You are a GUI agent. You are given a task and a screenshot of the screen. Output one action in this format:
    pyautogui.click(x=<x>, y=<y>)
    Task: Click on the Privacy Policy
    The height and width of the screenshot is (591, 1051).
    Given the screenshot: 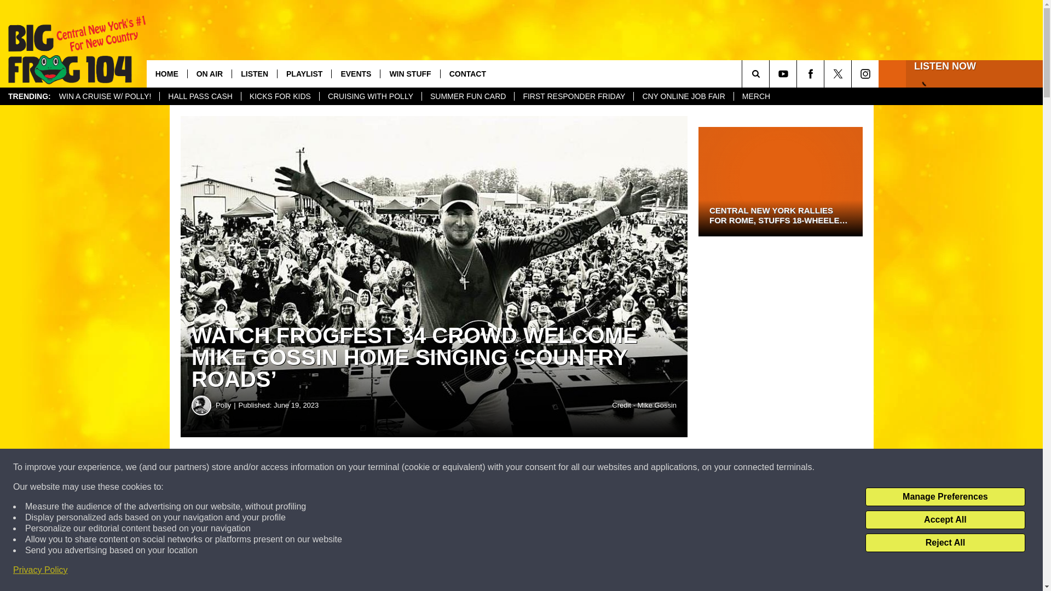 What is the action you would take?
    pyautogui.click(x=41, y=570)
    